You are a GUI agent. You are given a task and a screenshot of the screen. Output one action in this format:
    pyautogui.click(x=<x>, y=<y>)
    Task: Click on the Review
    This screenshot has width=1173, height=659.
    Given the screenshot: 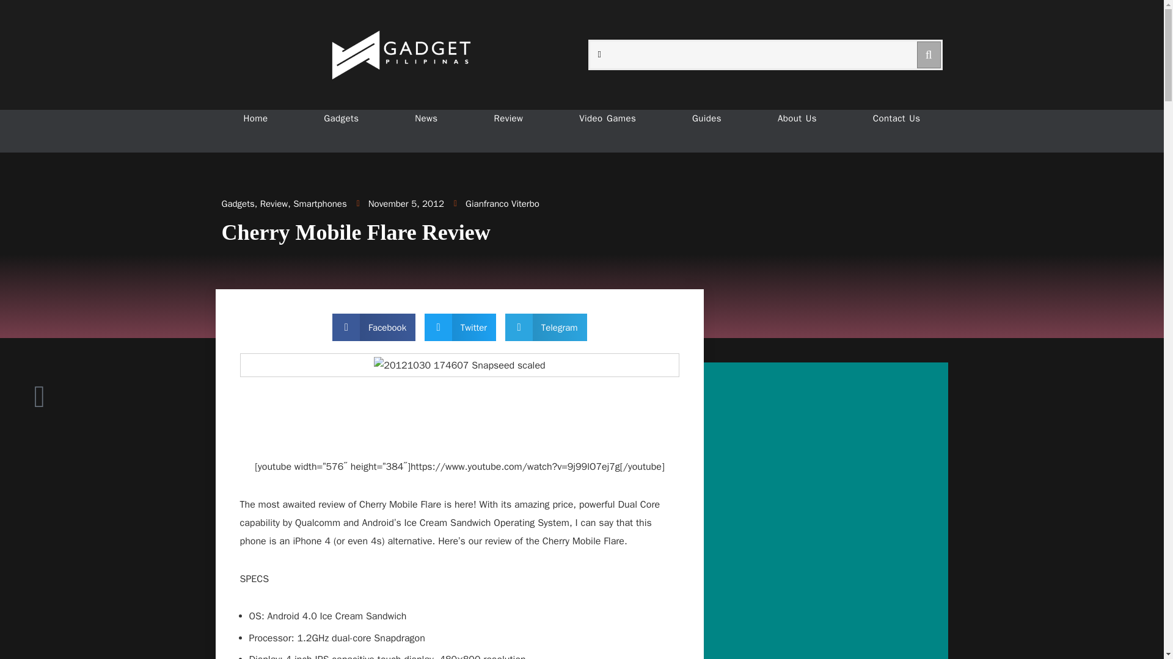 What is the action you would take?
    pyautogui.click(x=508, y=118)
    